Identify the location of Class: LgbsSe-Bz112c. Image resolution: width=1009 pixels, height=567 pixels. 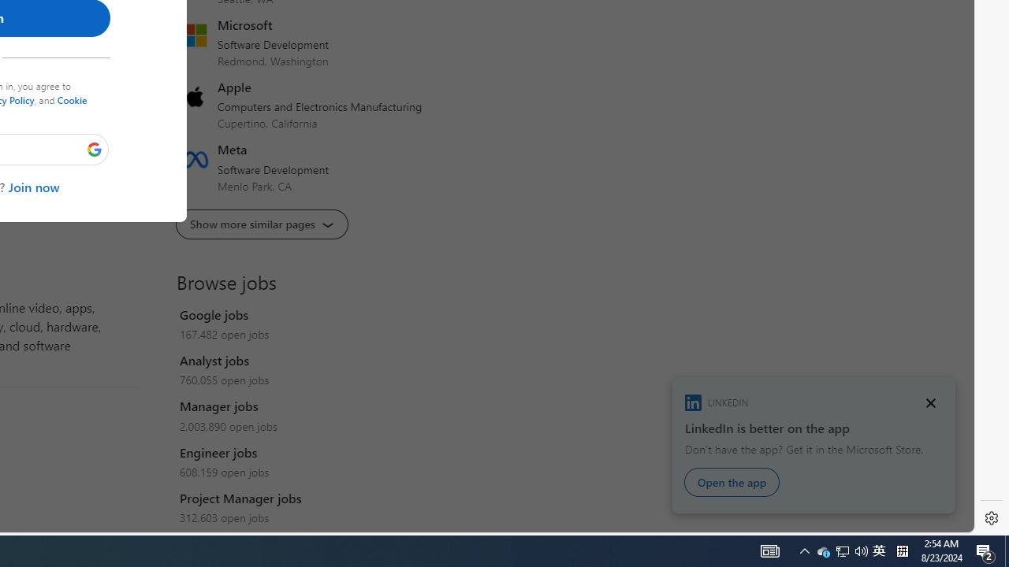
(95, 149).